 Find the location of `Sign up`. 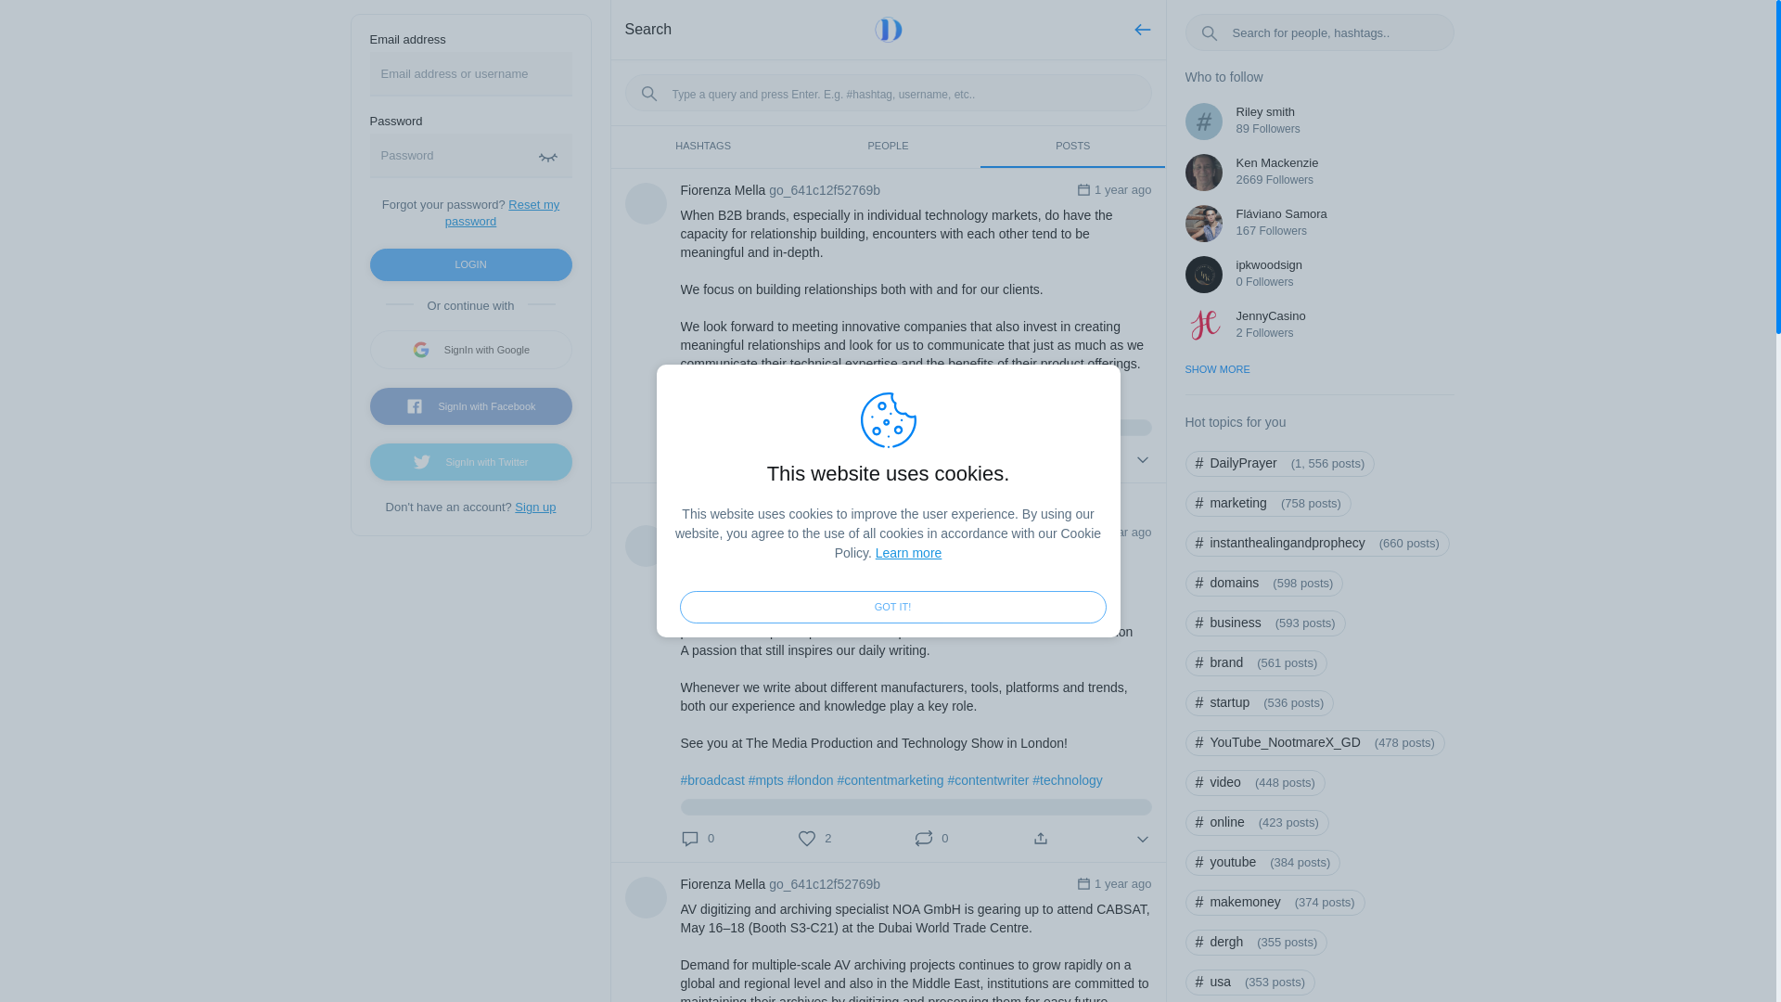

Sign up is located at coordinates (534, 507).